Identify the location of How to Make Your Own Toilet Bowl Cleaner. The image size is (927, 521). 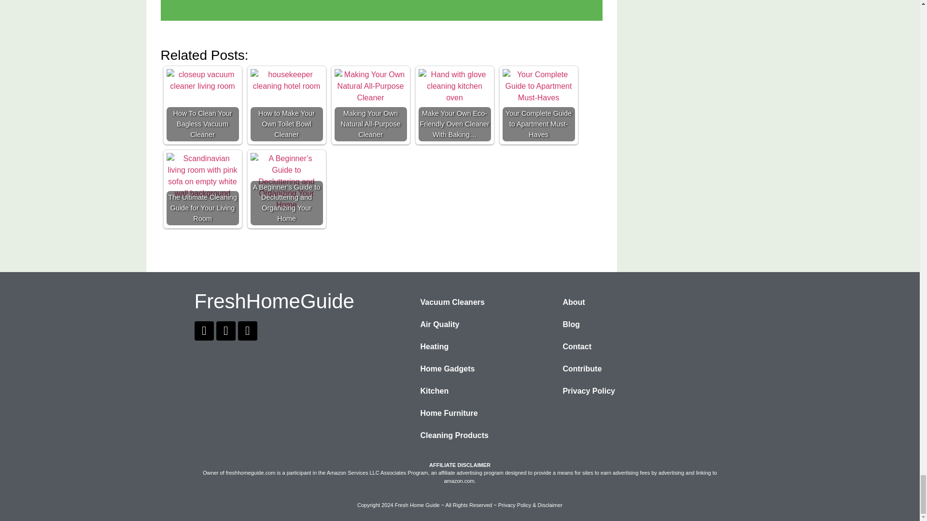
(286, 80).